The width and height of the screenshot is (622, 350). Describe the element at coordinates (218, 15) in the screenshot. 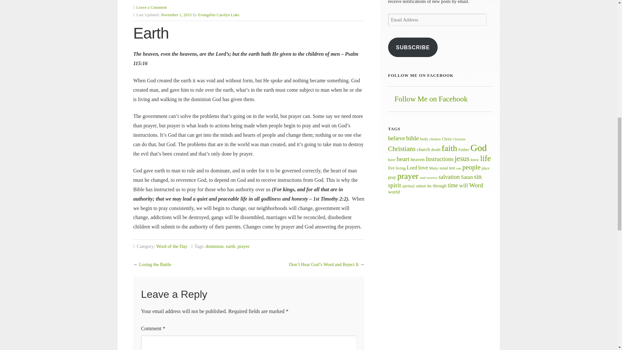

I see `Evangelist Carolyn Luke` at that location.